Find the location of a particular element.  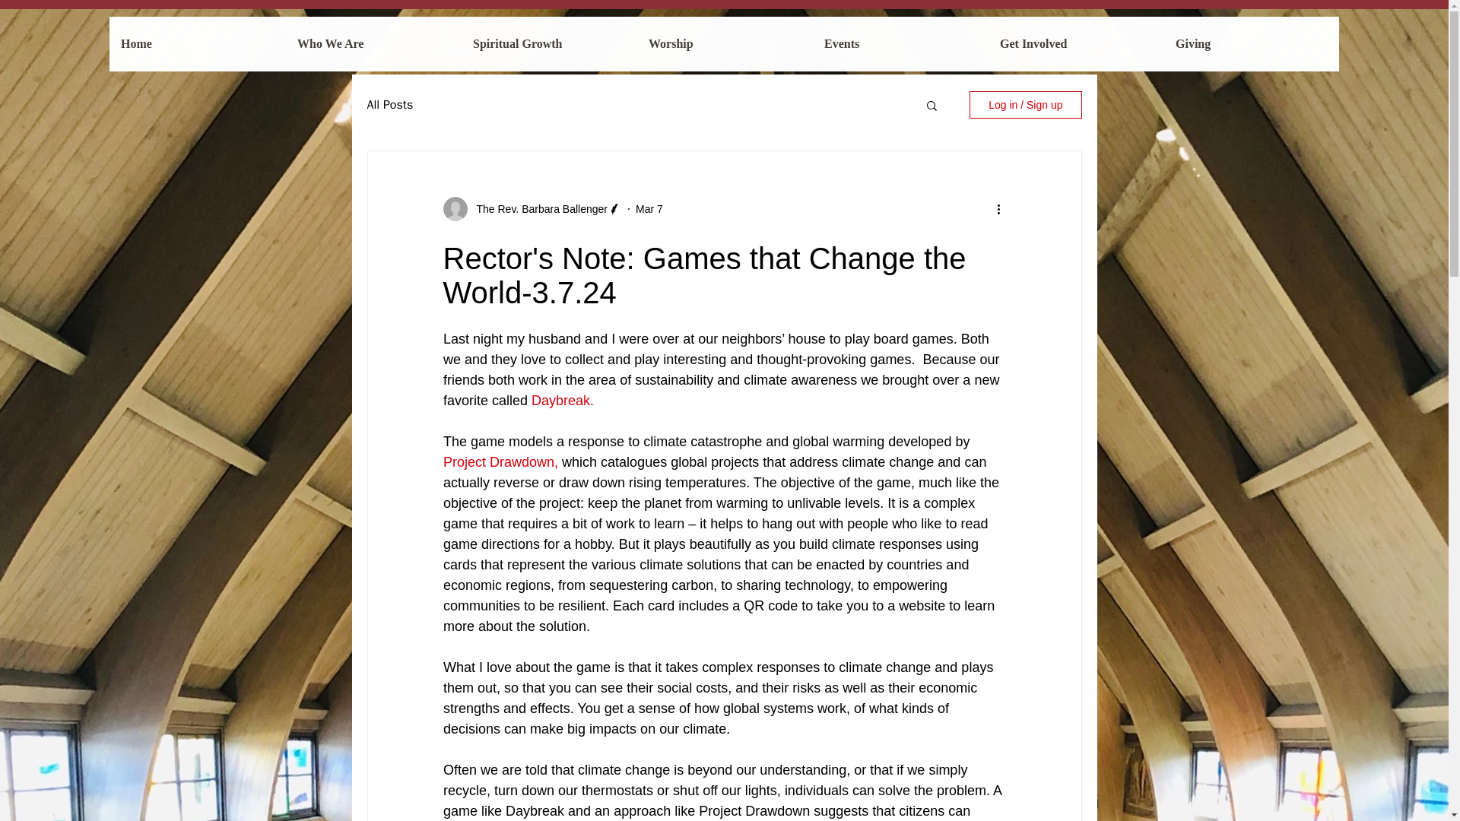

Who We Are is located at coordinates (373, 43).